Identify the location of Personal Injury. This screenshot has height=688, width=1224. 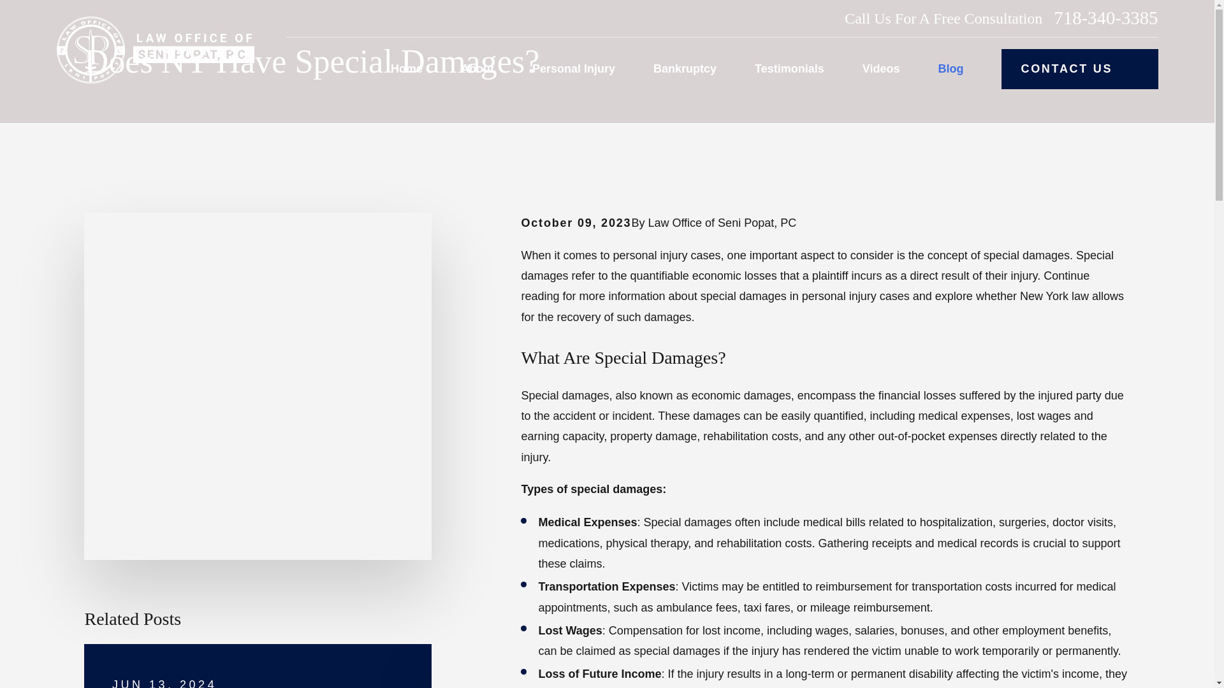
(574, 69).